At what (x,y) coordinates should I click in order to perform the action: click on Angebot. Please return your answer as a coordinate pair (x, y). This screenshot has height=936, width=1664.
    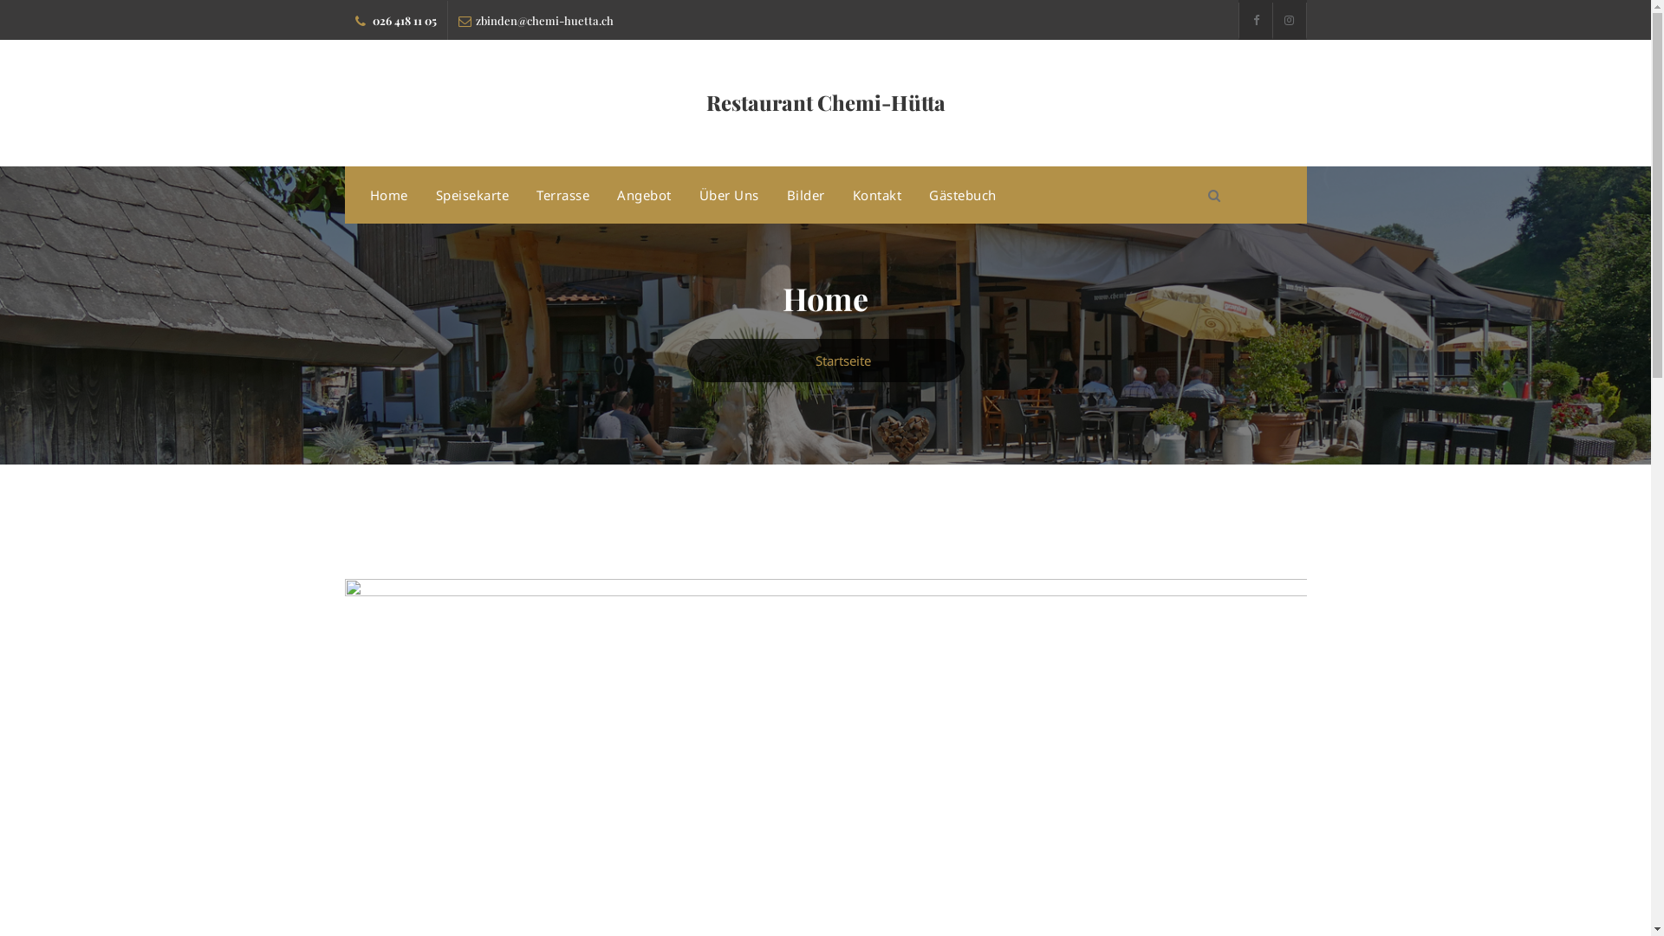
    Looking at the image, I should click on (645, 195).